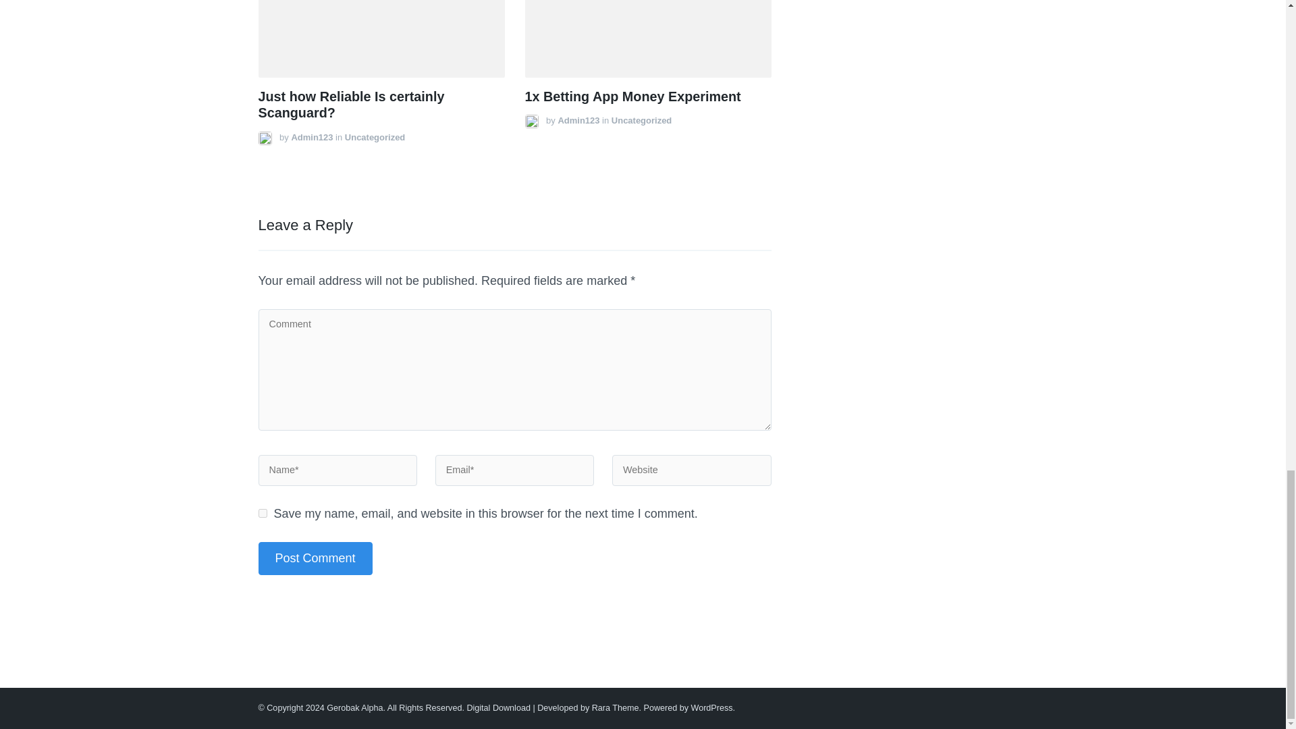  What do you see at coordinates (312, 136) in the screenshot?
I see `Admin123` at bounding box center [312, 136].